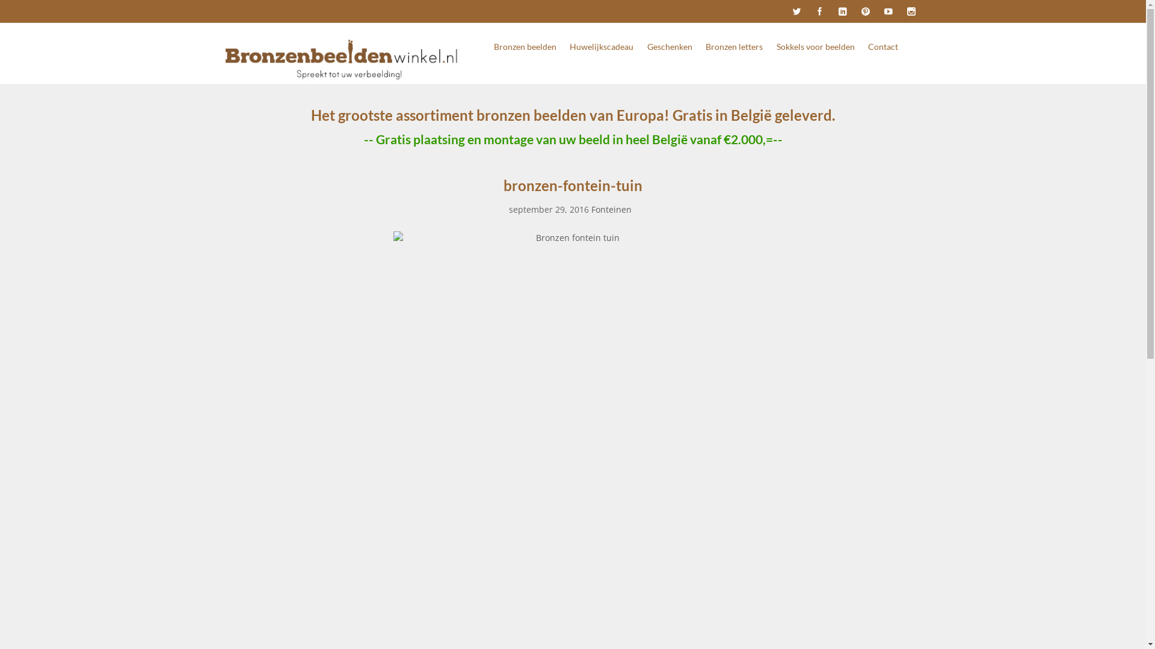 The width and height of the screenshot is (1155, 649). What do you see at coordinates (343, 59) in the screenshot?
I see `Bronzenbeeldenwinkel` at bounding box center [343, 59].